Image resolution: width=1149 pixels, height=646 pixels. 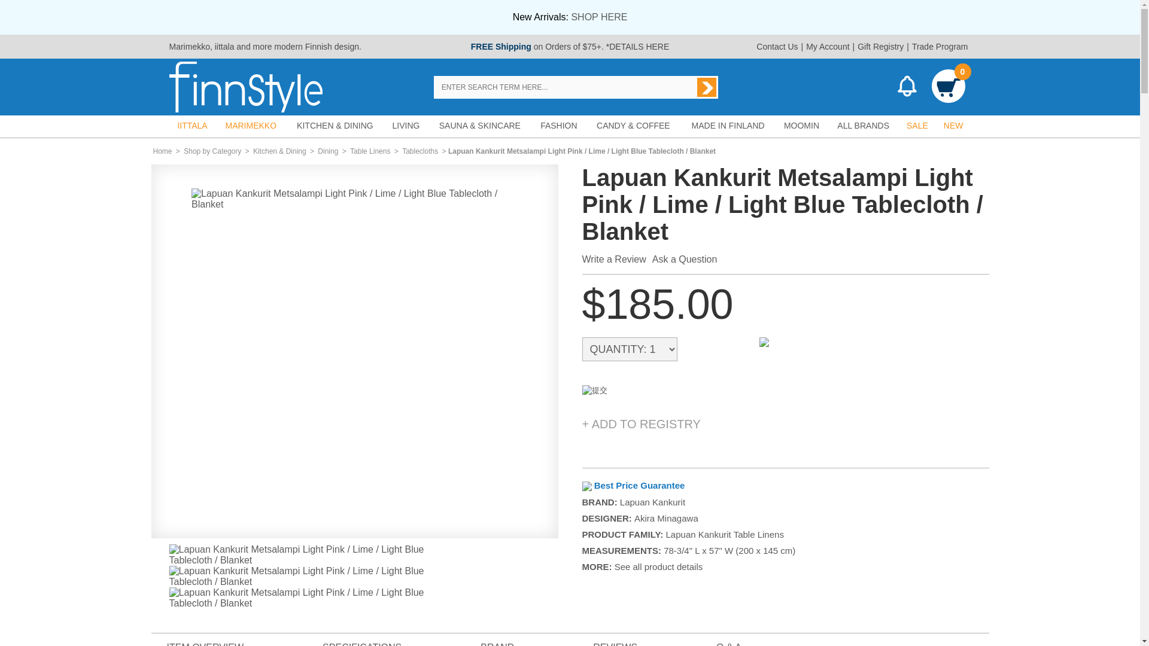 What do you see at coordinates (948, 87) in the screenshot?
I see `0` at bounding box center [948, 87].